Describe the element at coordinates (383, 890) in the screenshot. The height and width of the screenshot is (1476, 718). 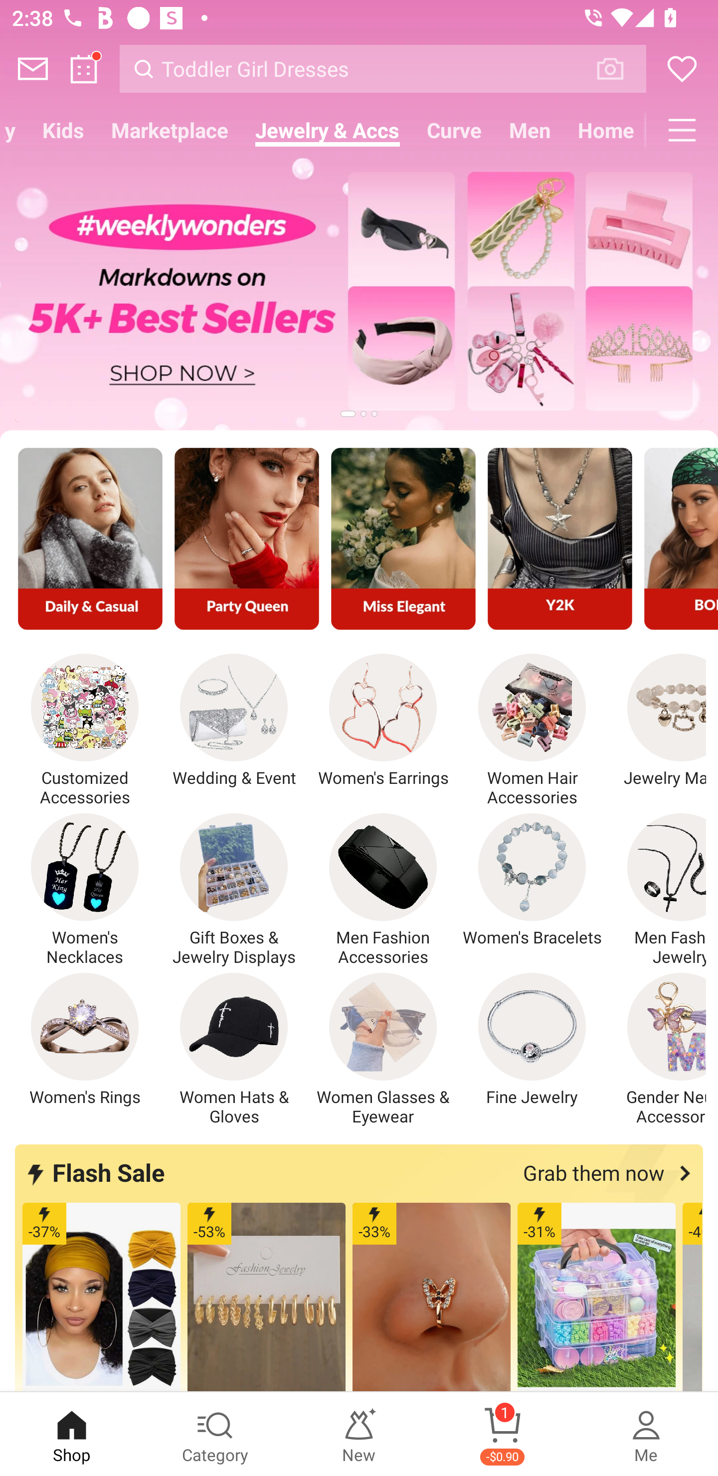
I see `Men Fashion Accessories` at that location.